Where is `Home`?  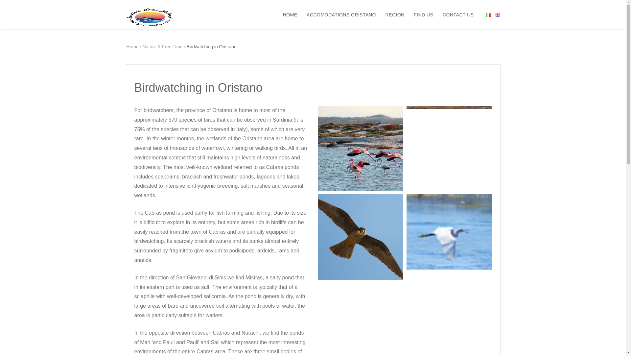
Home is located at coordinates (132, 47).